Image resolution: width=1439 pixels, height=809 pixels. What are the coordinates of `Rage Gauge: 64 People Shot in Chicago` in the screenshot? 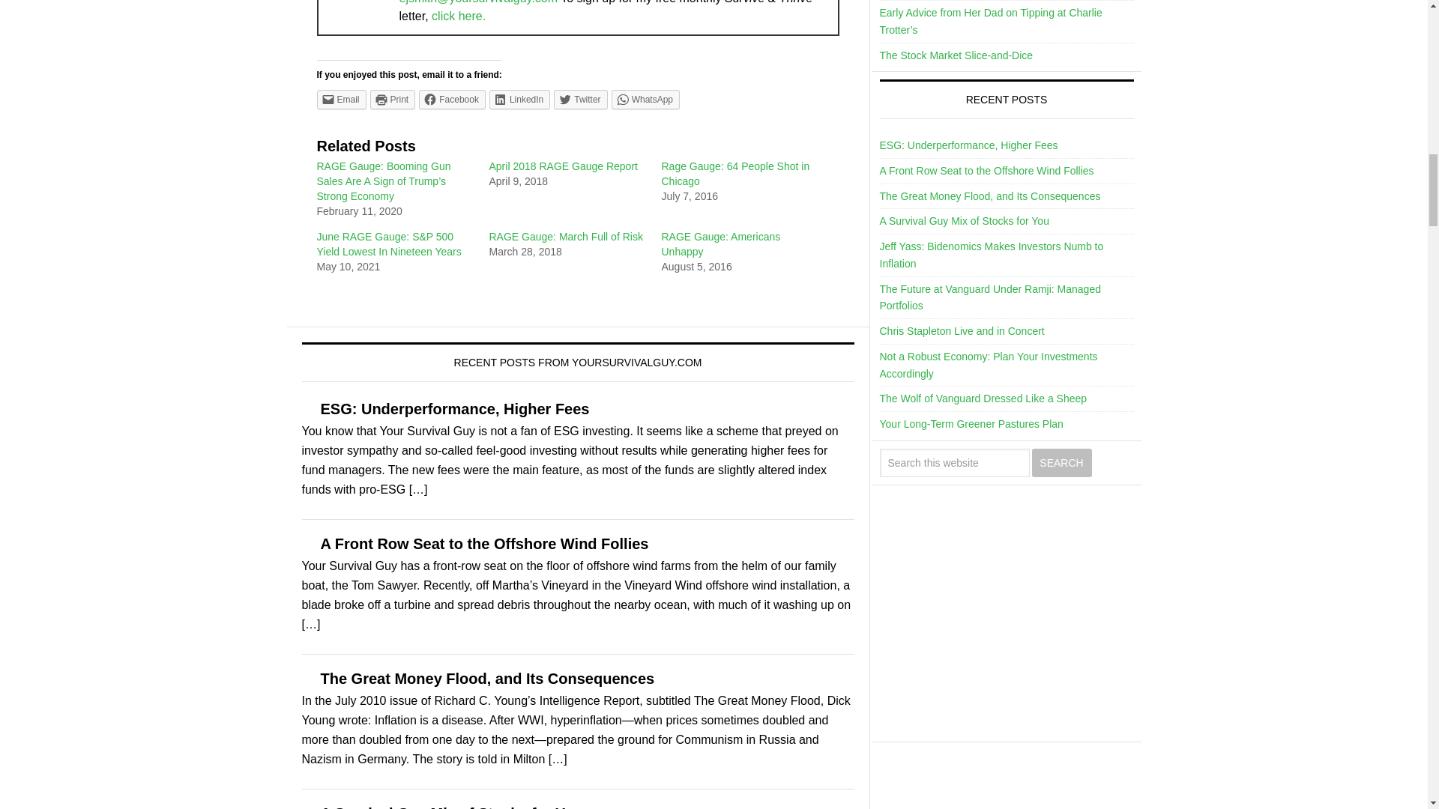 It's located at (734, 173).